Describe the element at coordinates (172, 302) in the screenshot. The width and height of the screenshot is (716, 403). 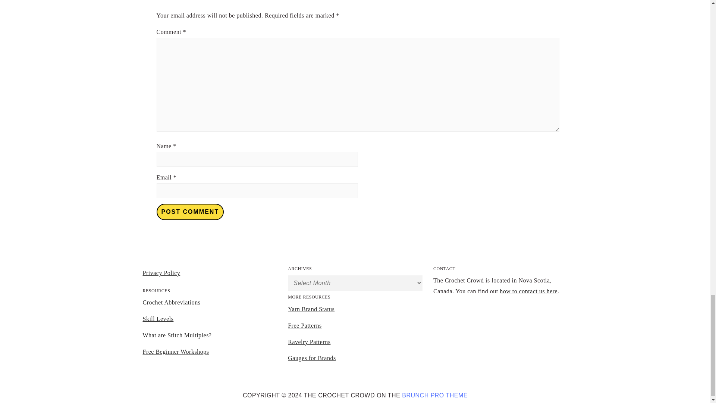
I see `Crochet Abbreviations` at that location.